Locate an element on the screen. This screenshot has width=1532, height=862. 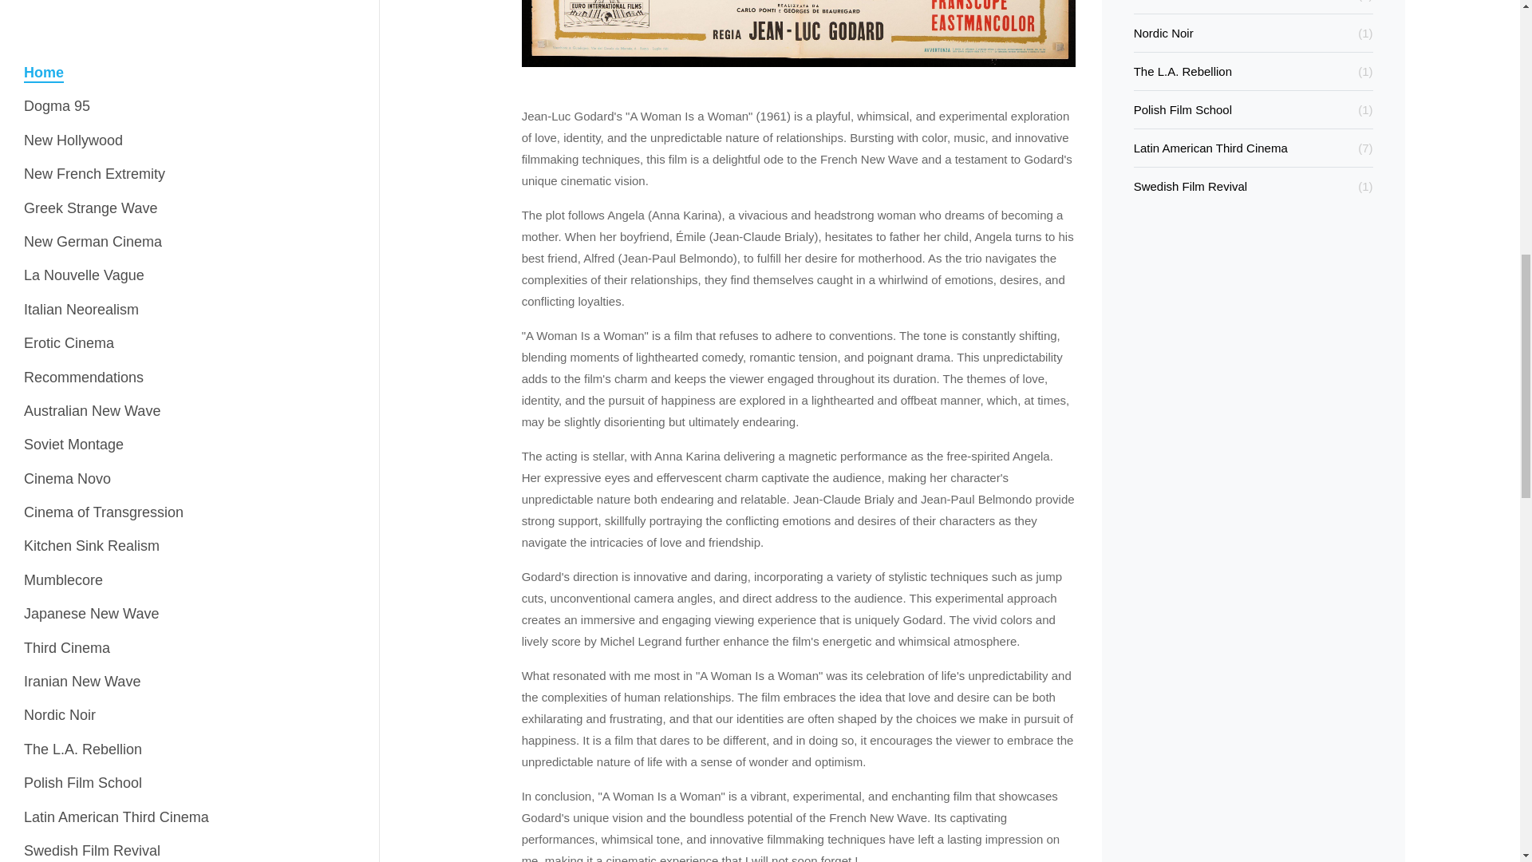
Swedish Film Revival is located at coordinates (93, 2).